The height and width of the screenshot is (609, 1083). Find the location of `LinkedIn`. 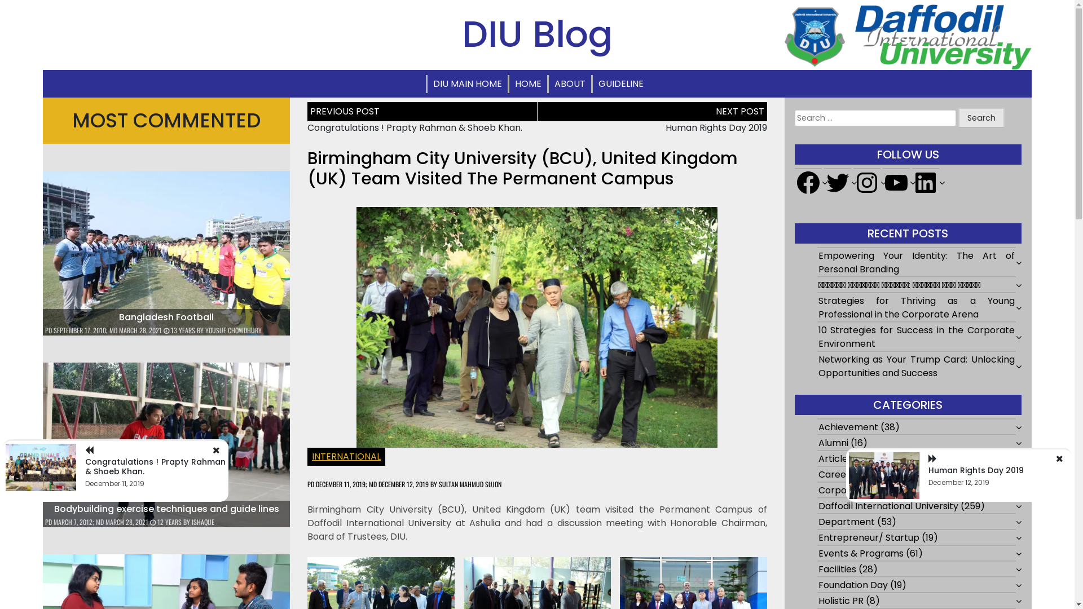

LinkedIn is located at coordinates (926, 183).